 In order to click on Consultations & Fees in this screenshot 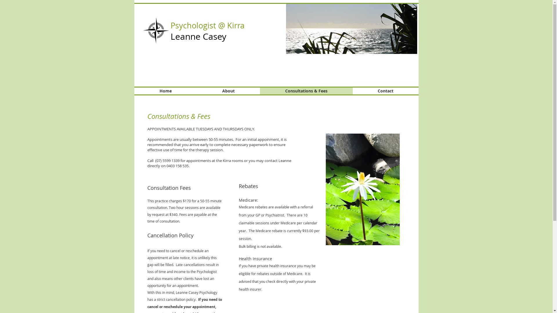, I will do `click(306, 91)`.